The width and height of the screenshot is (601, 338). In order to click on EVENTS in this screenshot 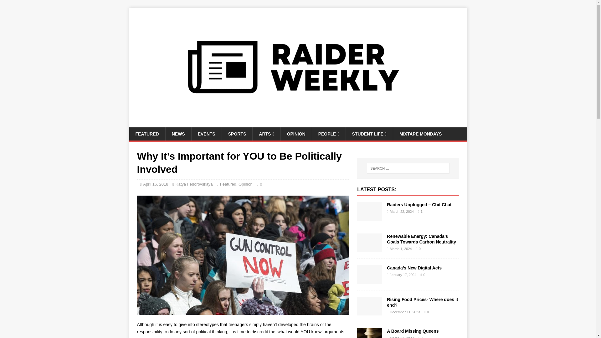, I will do `click(206, 134)`.